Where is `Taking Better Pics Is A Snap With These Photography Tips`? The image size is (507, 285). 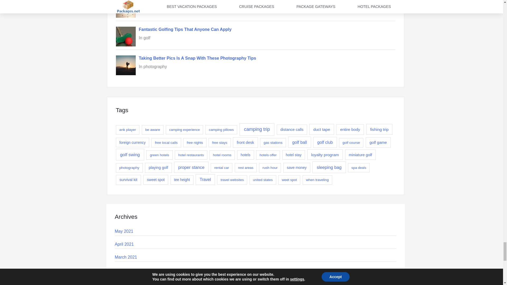
Taking Better Pics Is A Snap With These Photography Tips is located at coordinates (198, 58).